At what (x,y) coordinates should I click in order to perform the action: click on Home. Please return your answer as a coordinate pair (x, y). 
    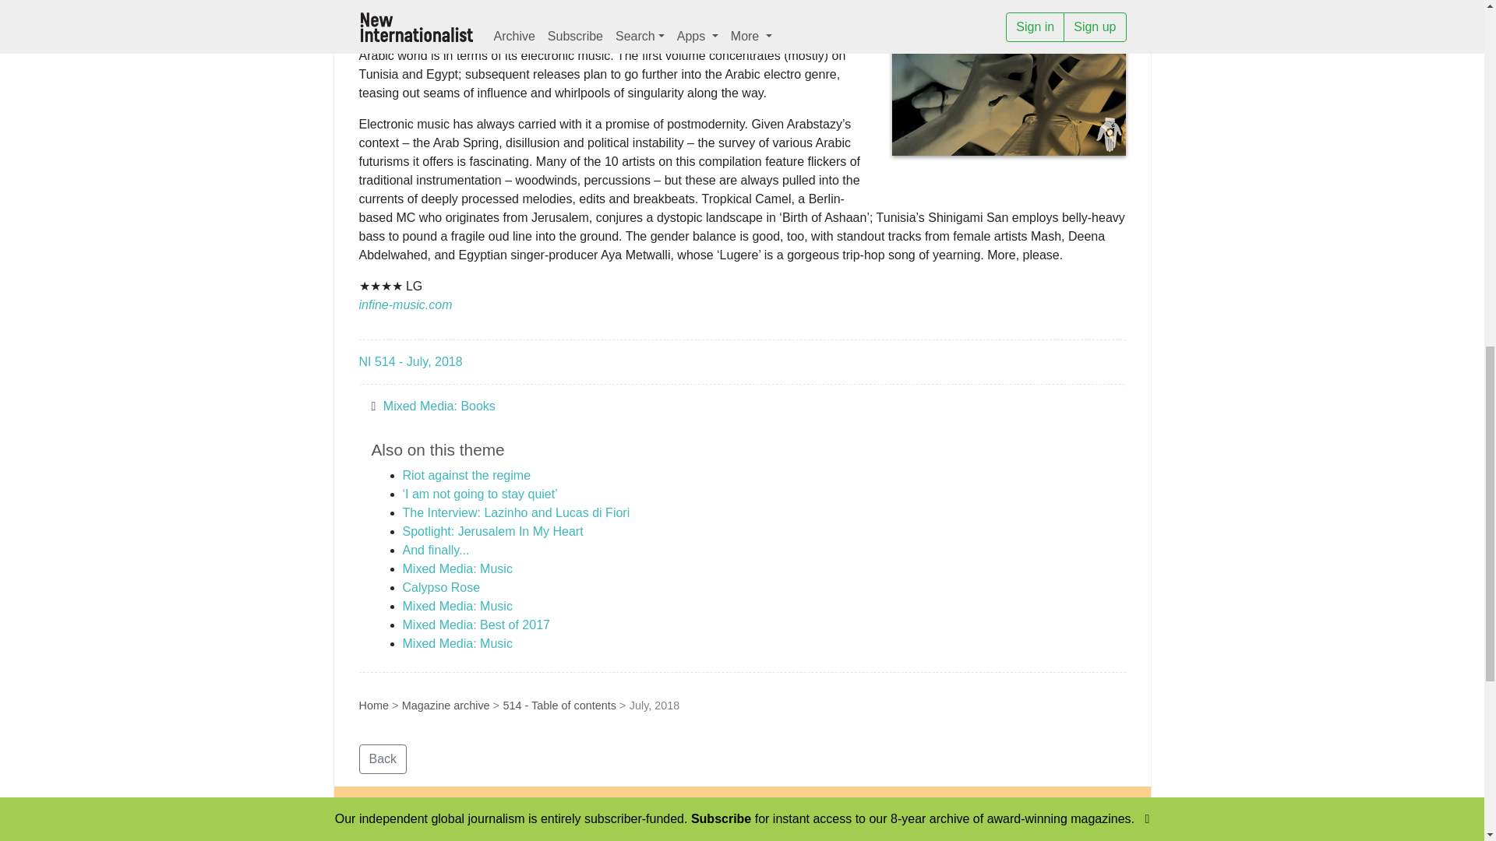
    Looking at the image, I should click on (372, 705).